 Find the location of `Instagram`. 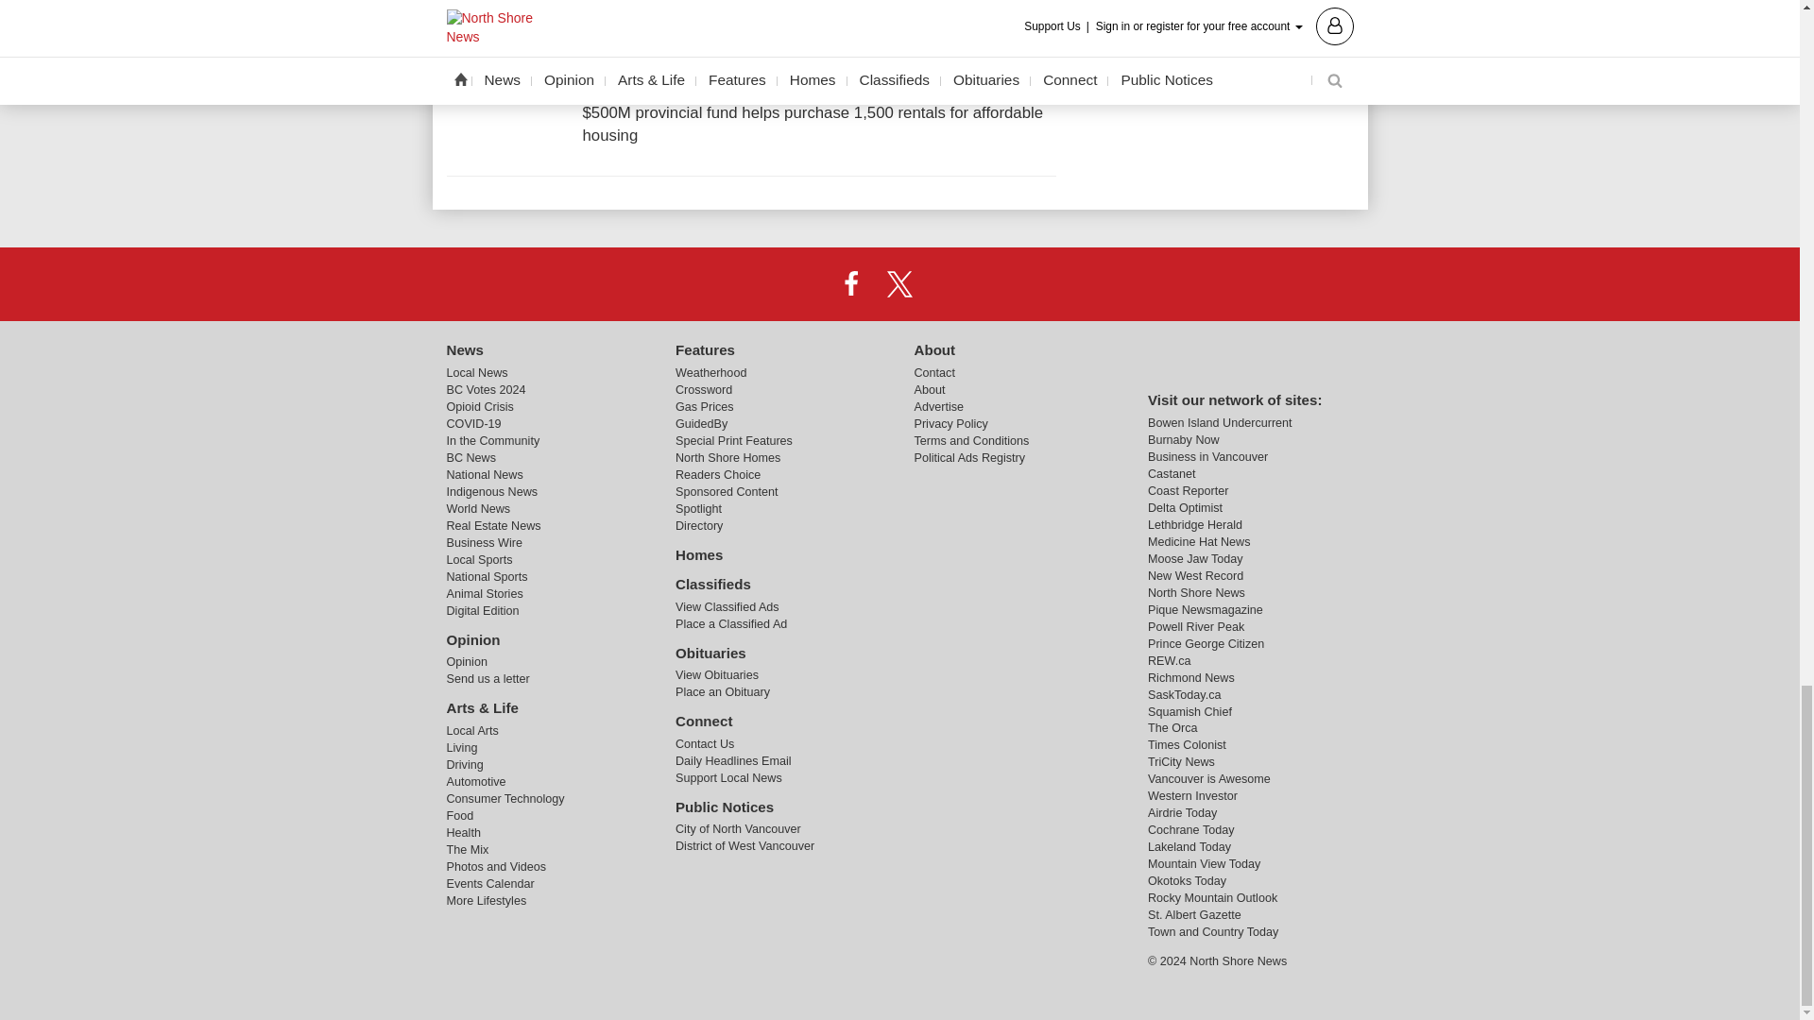

Instagram is located at coordinates (948, 283).